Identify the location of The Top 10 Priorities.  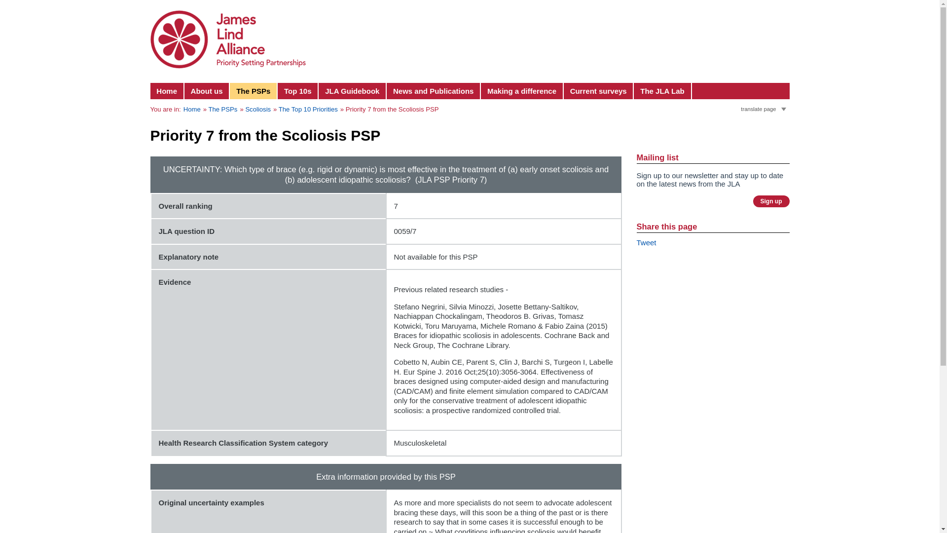
(308, 109).